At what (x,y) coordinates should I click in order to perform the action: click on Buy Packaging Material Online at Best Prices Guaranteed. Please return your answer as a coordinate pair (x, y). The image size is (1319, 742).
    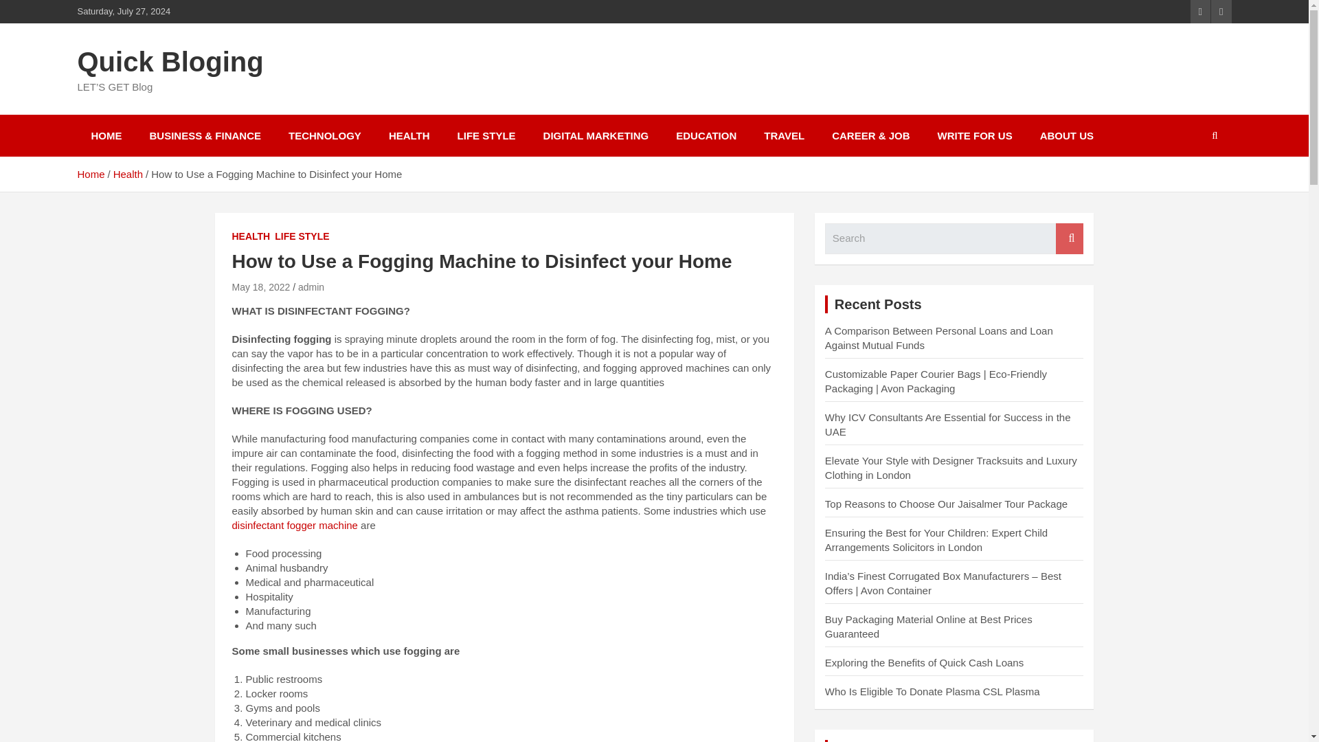
    Looking at the image, I should click on (929, 627).